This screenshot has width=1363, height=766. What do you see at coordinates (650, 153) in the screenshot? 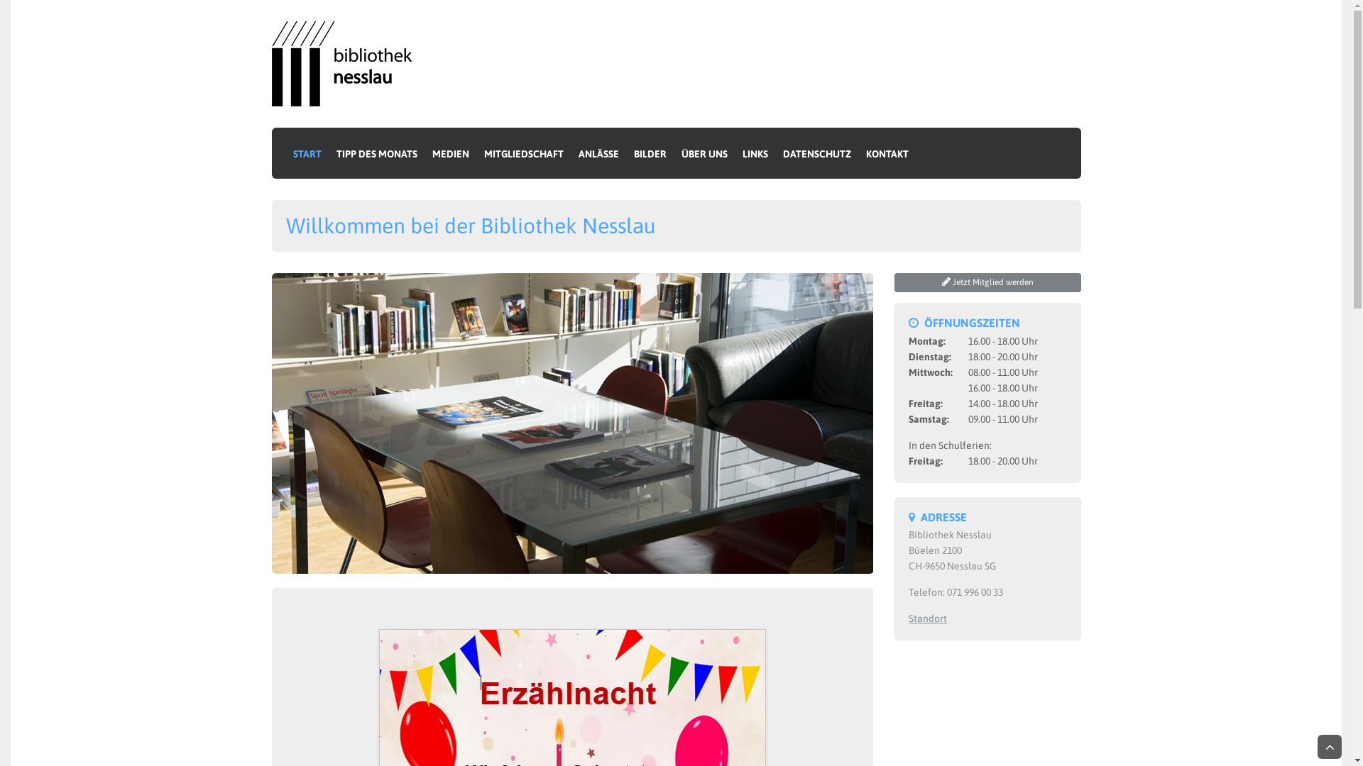
I see `BILDER` at bounding box center [650, 153].